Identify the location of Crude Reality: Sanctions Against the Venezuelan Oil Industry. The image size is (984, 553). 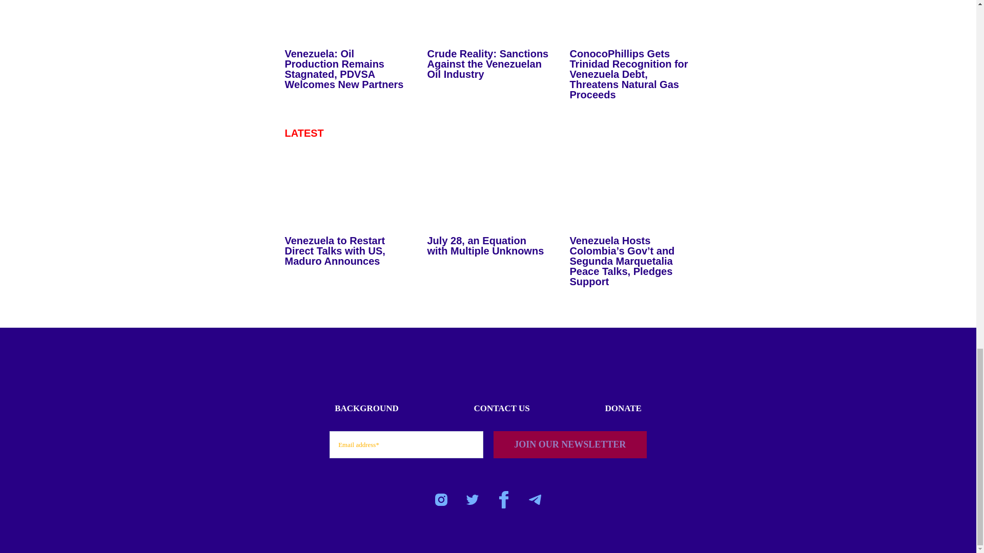
(488, 63).